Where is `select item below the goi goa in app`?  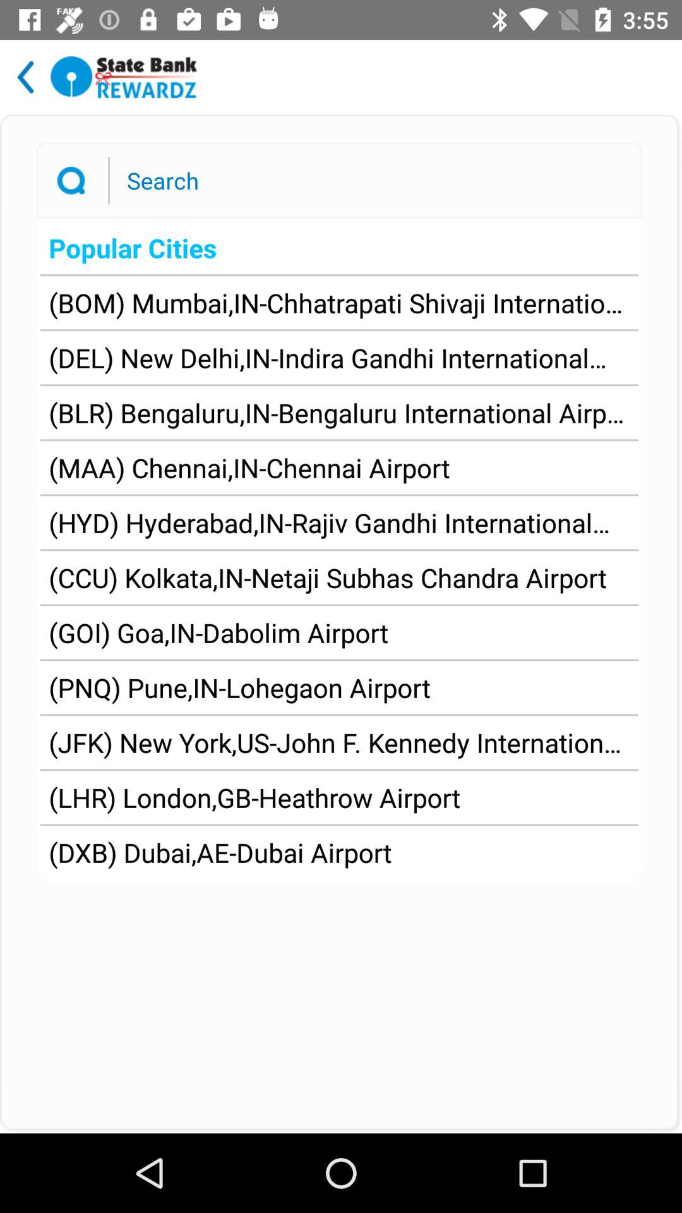
select item below the goi goa in app is located at coordinates (240, 687).